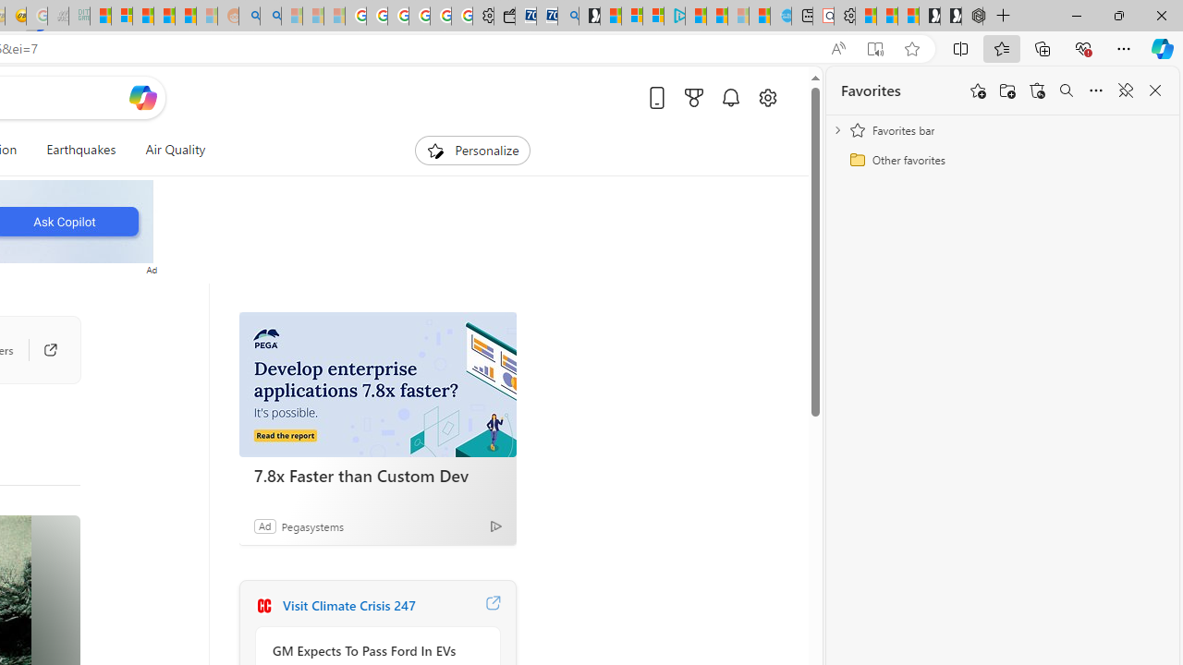  Describe the element at coordinates (312, 526) in the screenshot. I see `Pegasystems` at that location.